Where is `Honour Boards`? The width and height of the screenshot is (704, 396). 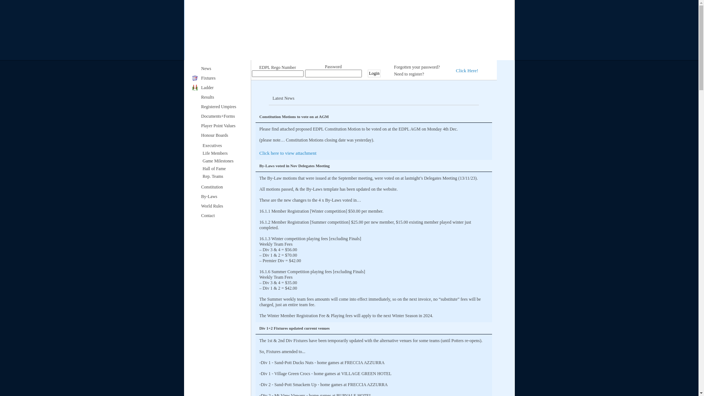
Honour Boards is located at coordinates (221, 135).